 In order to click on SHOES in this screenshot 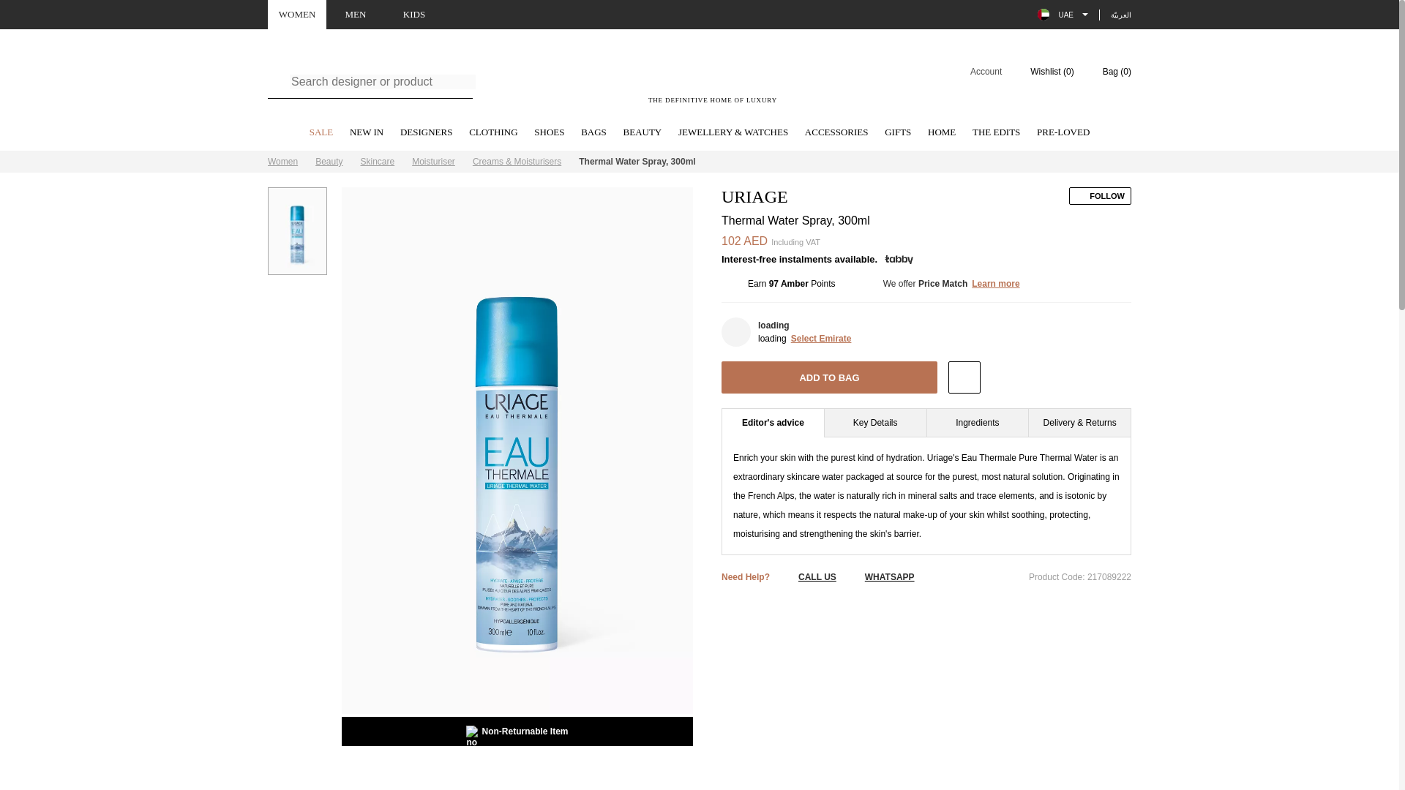, I will do `click(549, 133)`.